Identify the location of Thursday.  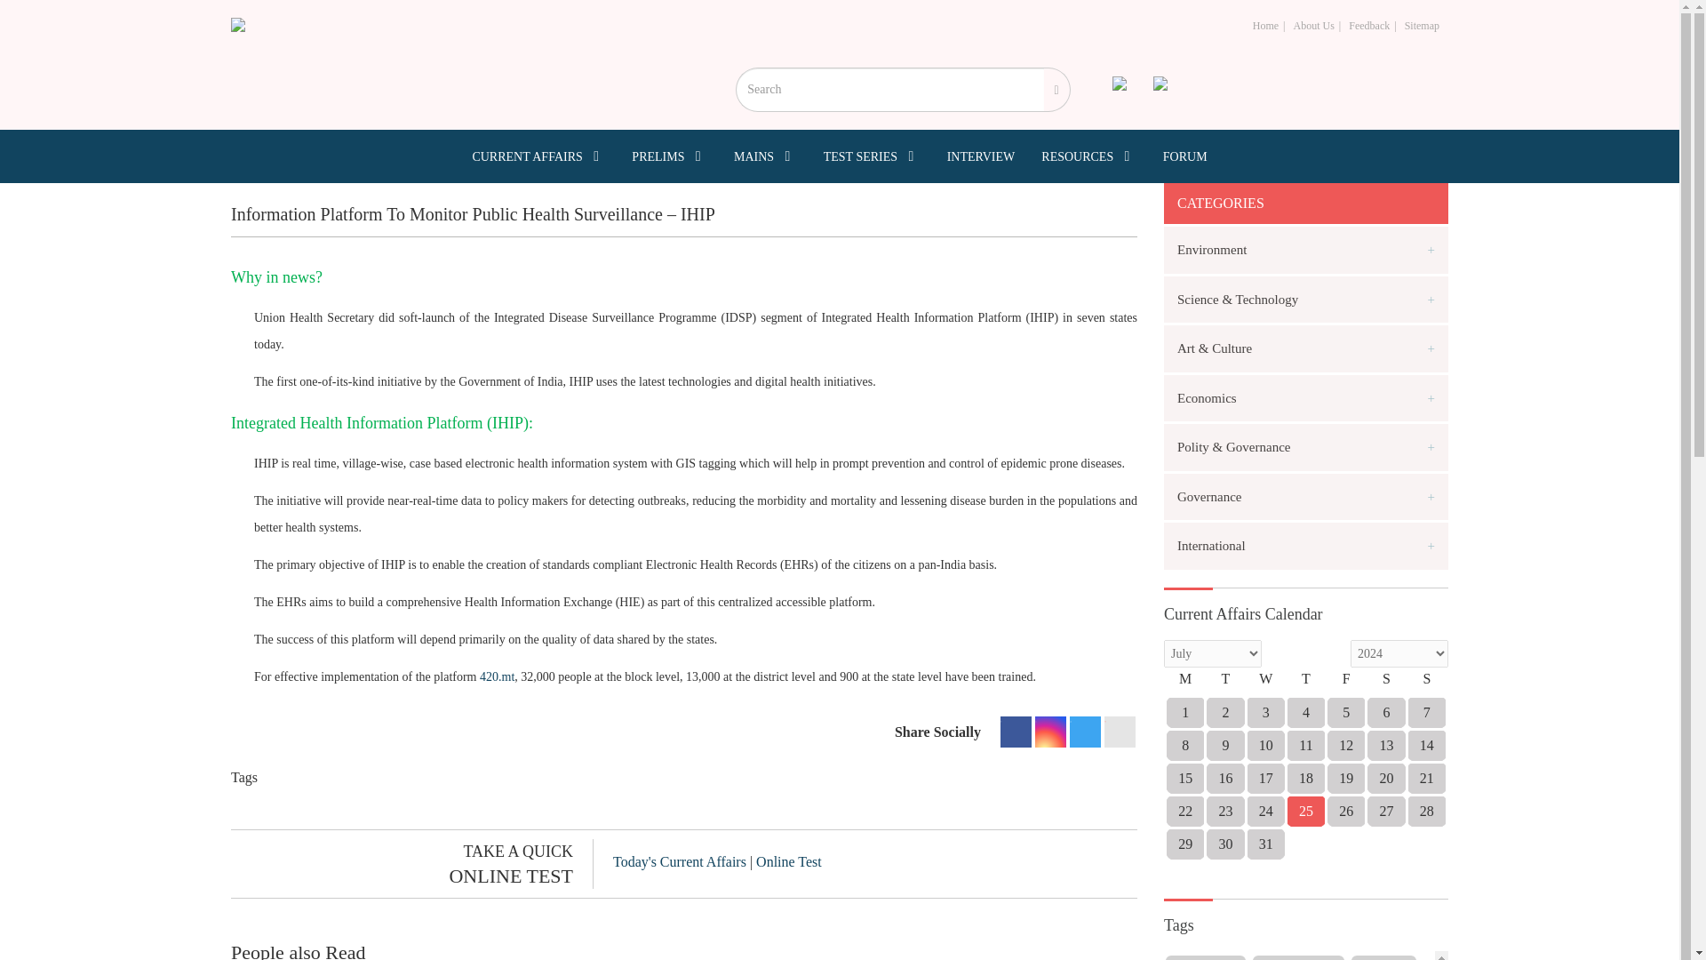
(1305, 684).